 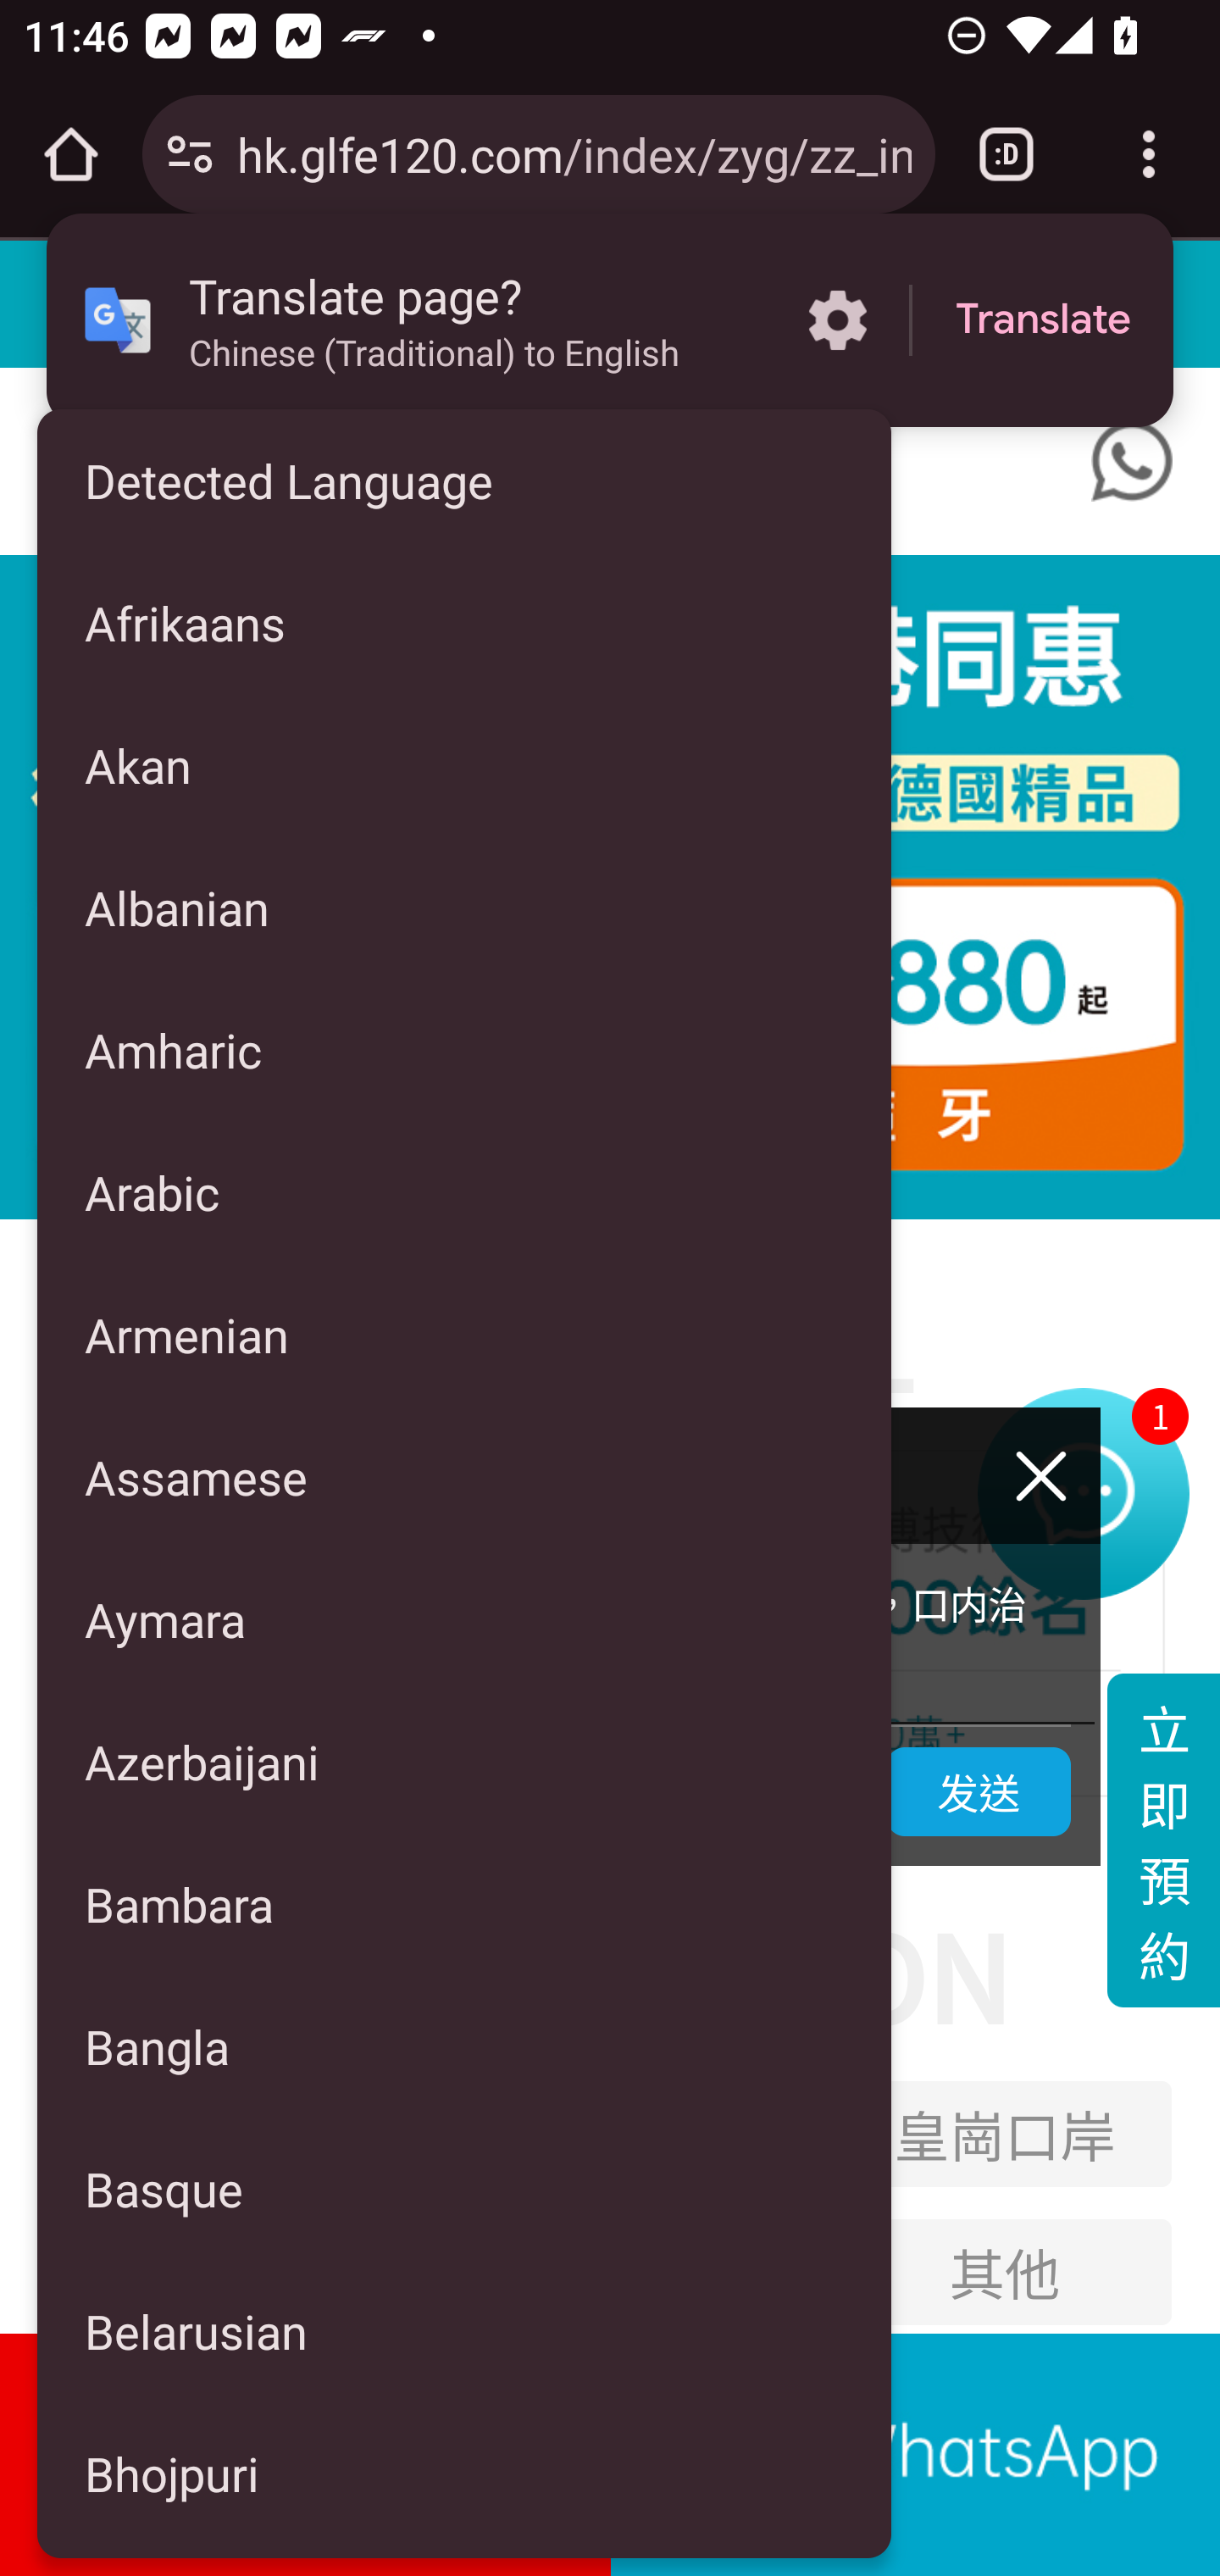 I want to click on Akan, so click(x=464, y=764).